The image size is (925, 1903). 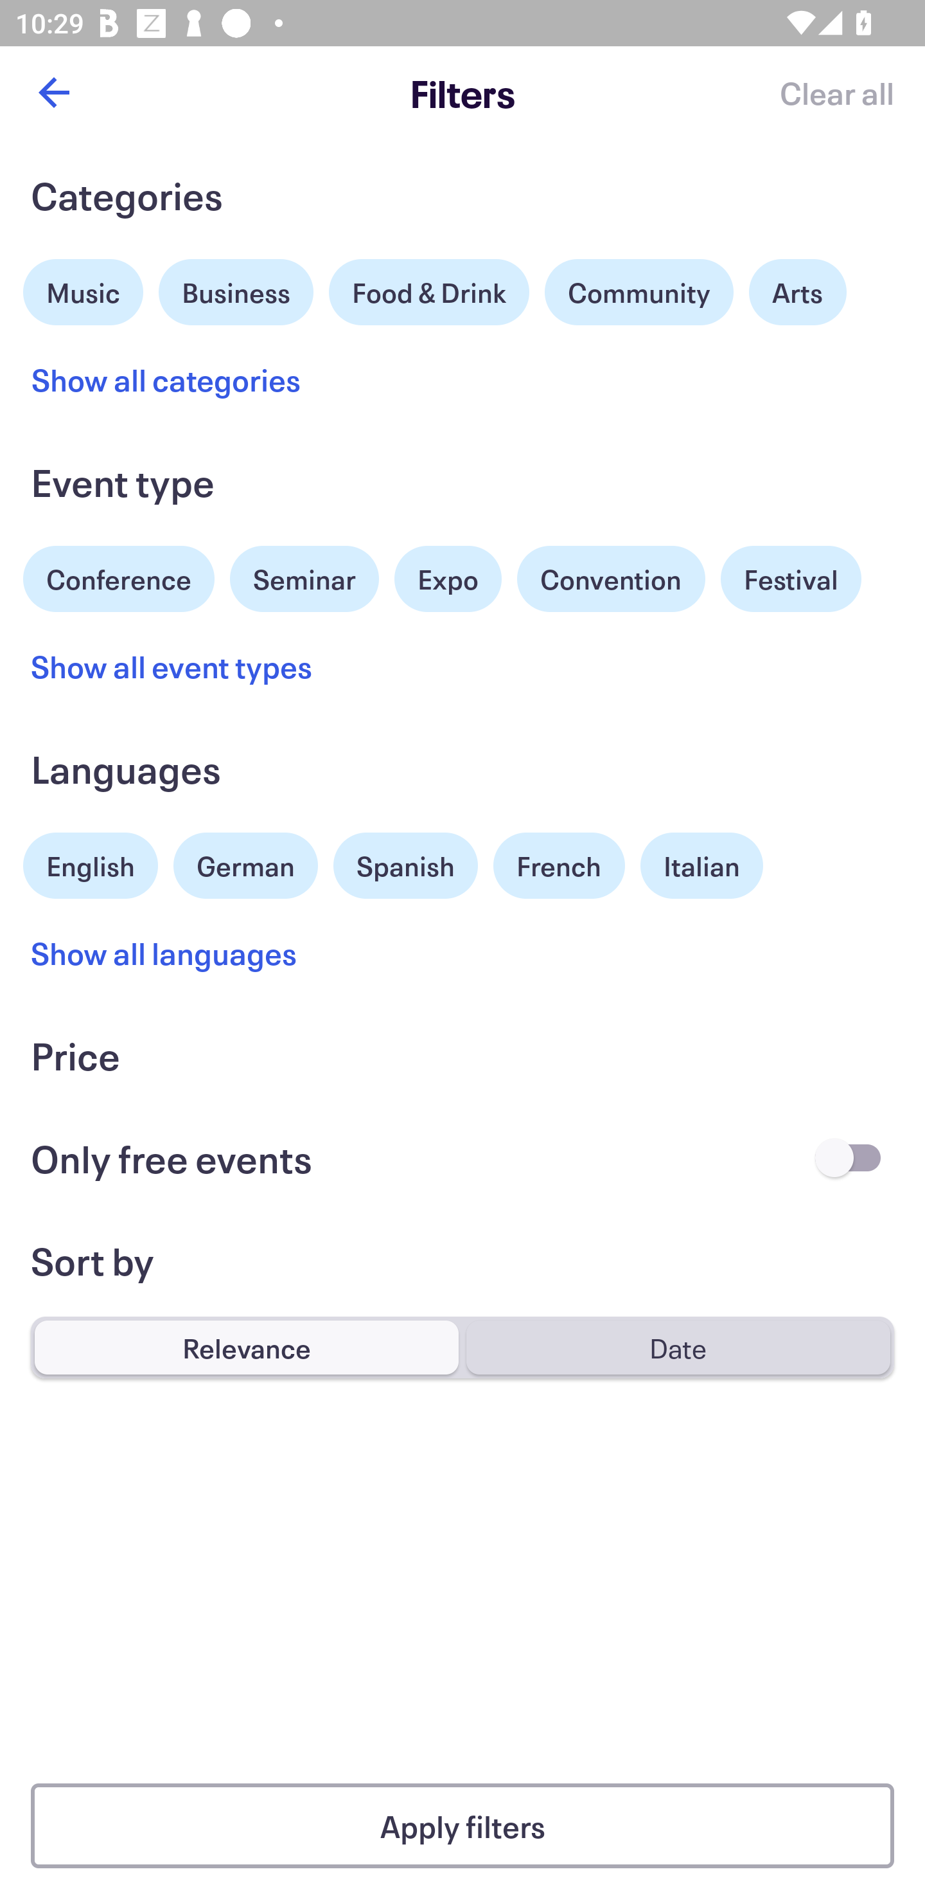 What do you see at coordinates (53, 93) in the screenshot?
I see `Back button` at bounding box center [53, 93].